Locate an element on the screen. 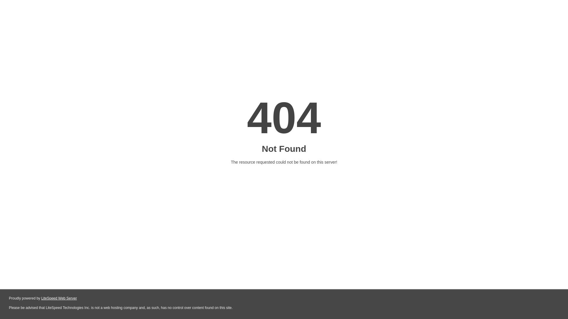  LiteSpeed Web Server is located at coordinates (59, 298).